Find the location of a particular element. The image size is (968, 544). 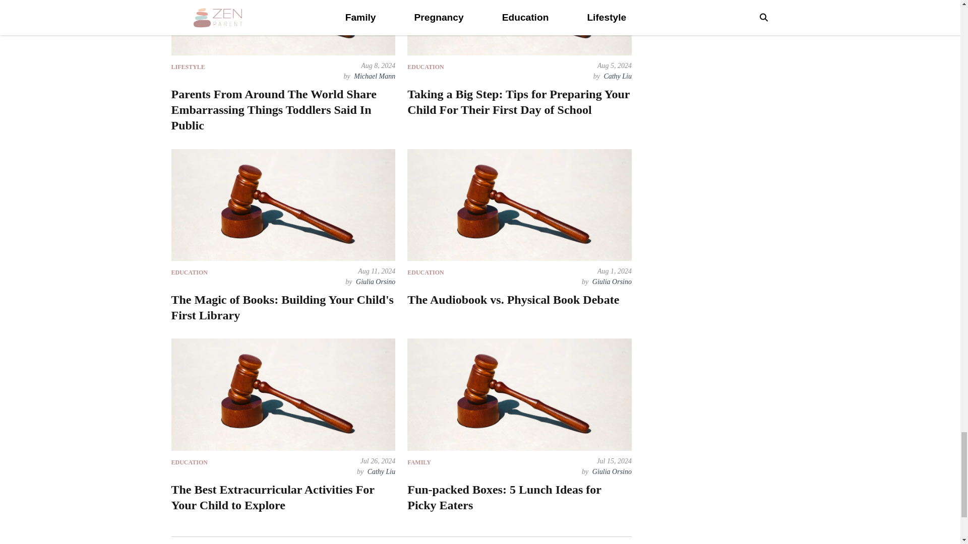

EDUCATION is located at coordinates (426, 67).